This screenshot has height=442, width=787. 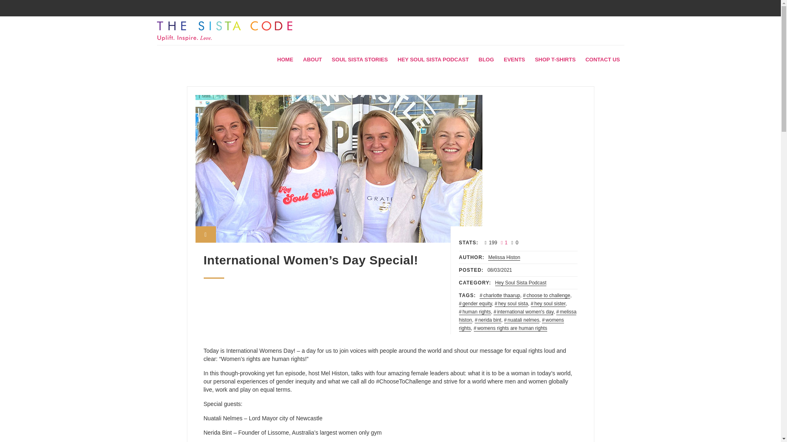 What do you see at coordinates (514, 243) in the screenshot?
I see `0` at bounding box center [514, 243].